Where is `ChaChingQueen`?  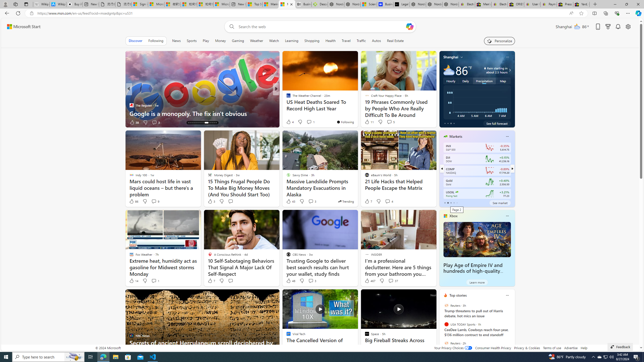
ChaChingQueen is located at coordinates (286, 97).